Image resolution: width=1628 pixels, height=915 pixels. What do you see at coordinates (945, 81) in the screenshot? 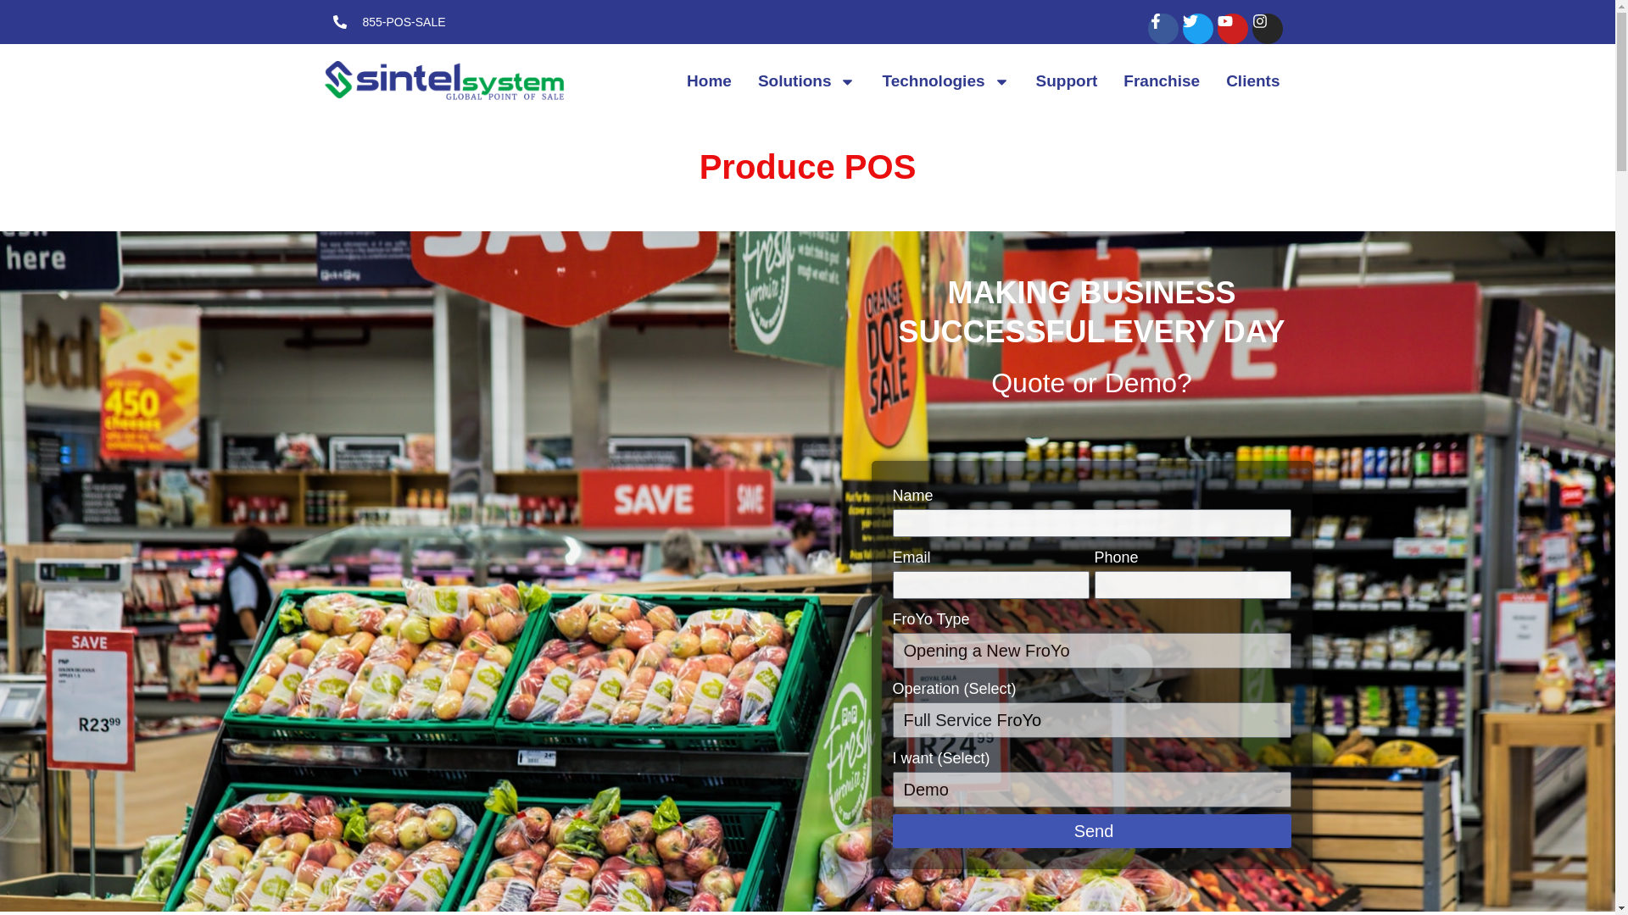
I see `Technologies` at bounding box center [945, 81].